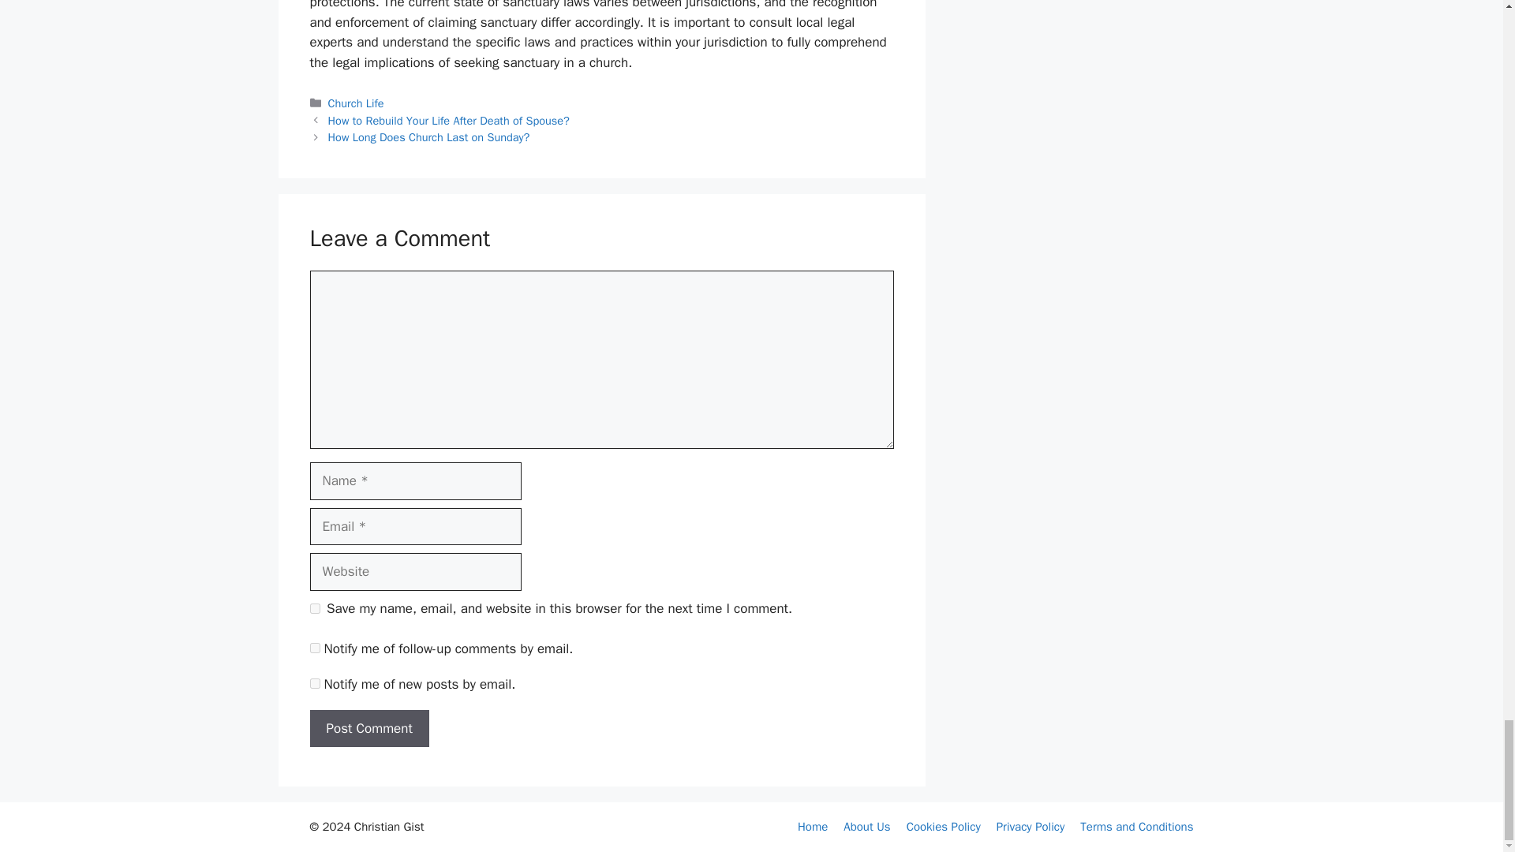 This screenshot has width=1515, height=852. What do you see at coordinates (314, 607) in the screenshot?
I see `yes` at bounding box center [314, 607].